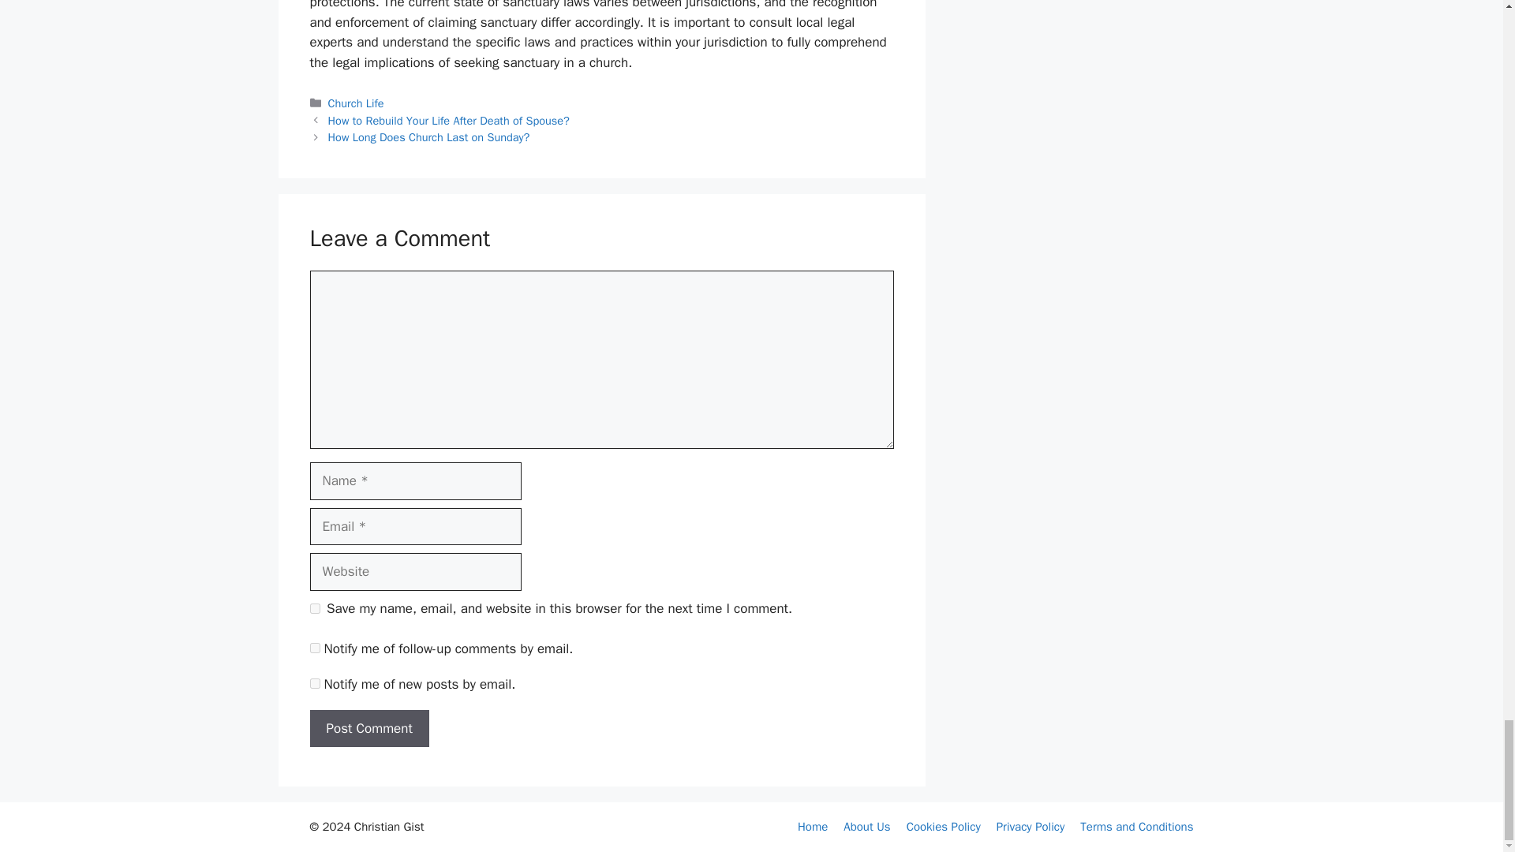 This screenshot has width=1515, height=852. What do you see at coordinates (314, 607) in the screenshot?
I see `yes` at bounding box center [314, 607].